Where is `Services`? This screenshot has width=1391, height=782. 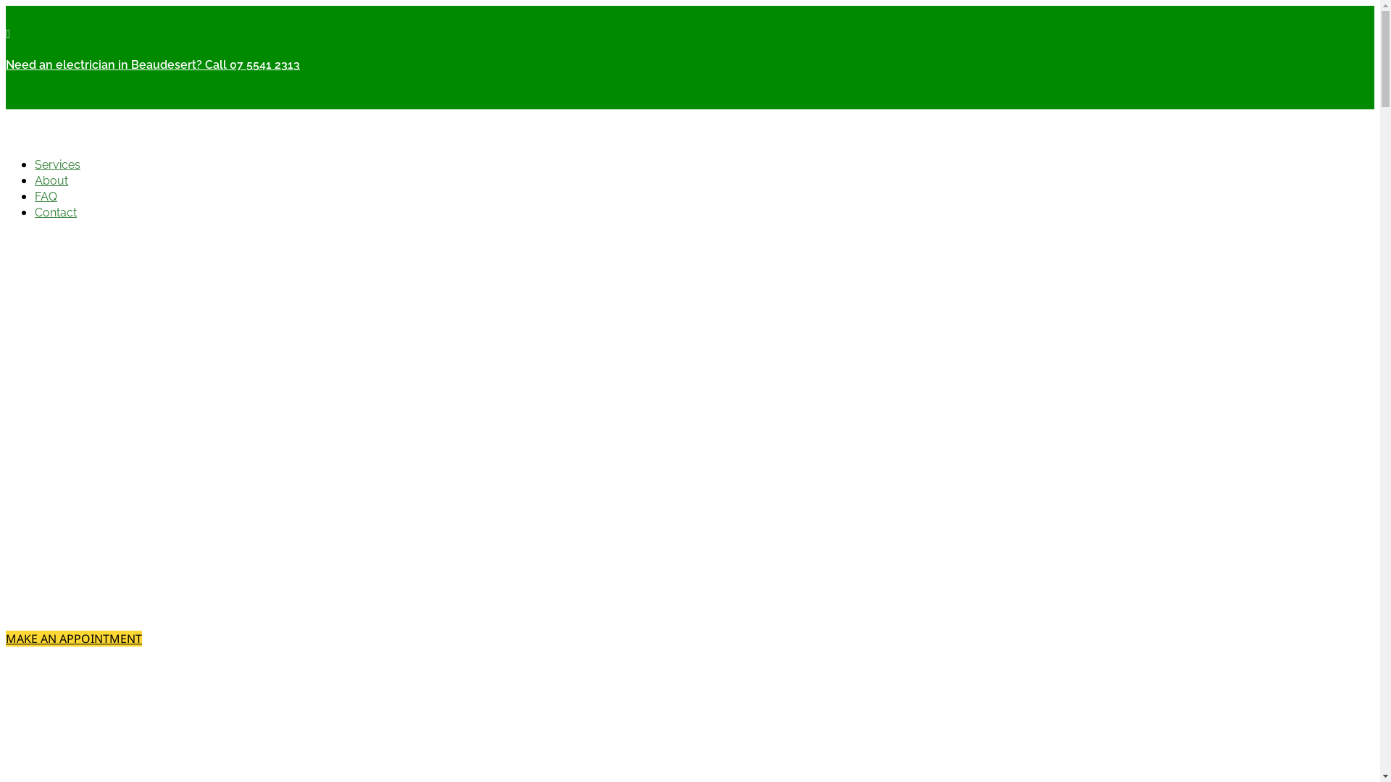 Services is located at coordinates (58, 165).